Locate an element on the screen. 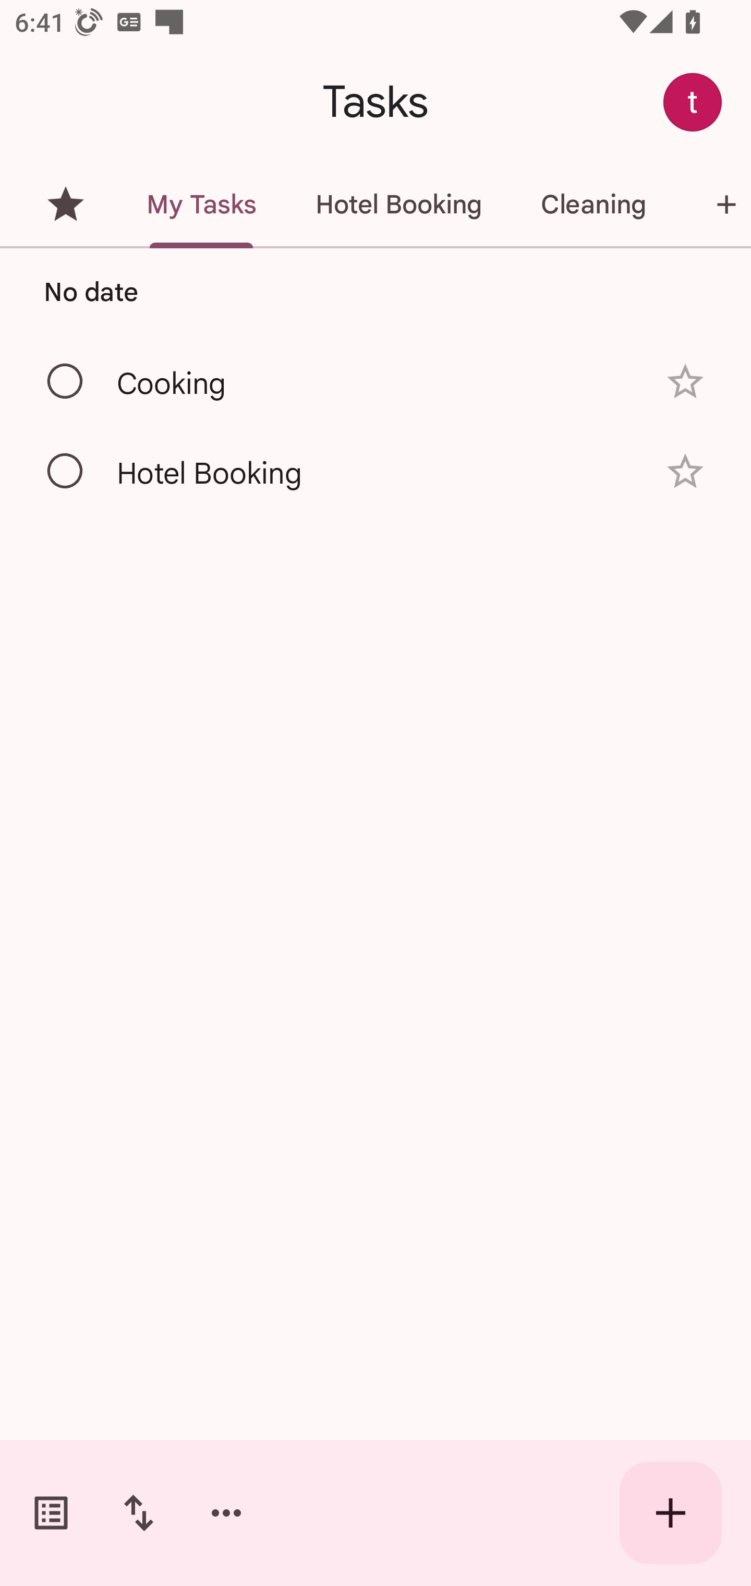  Cleaning is located at coordinates (593, 205).